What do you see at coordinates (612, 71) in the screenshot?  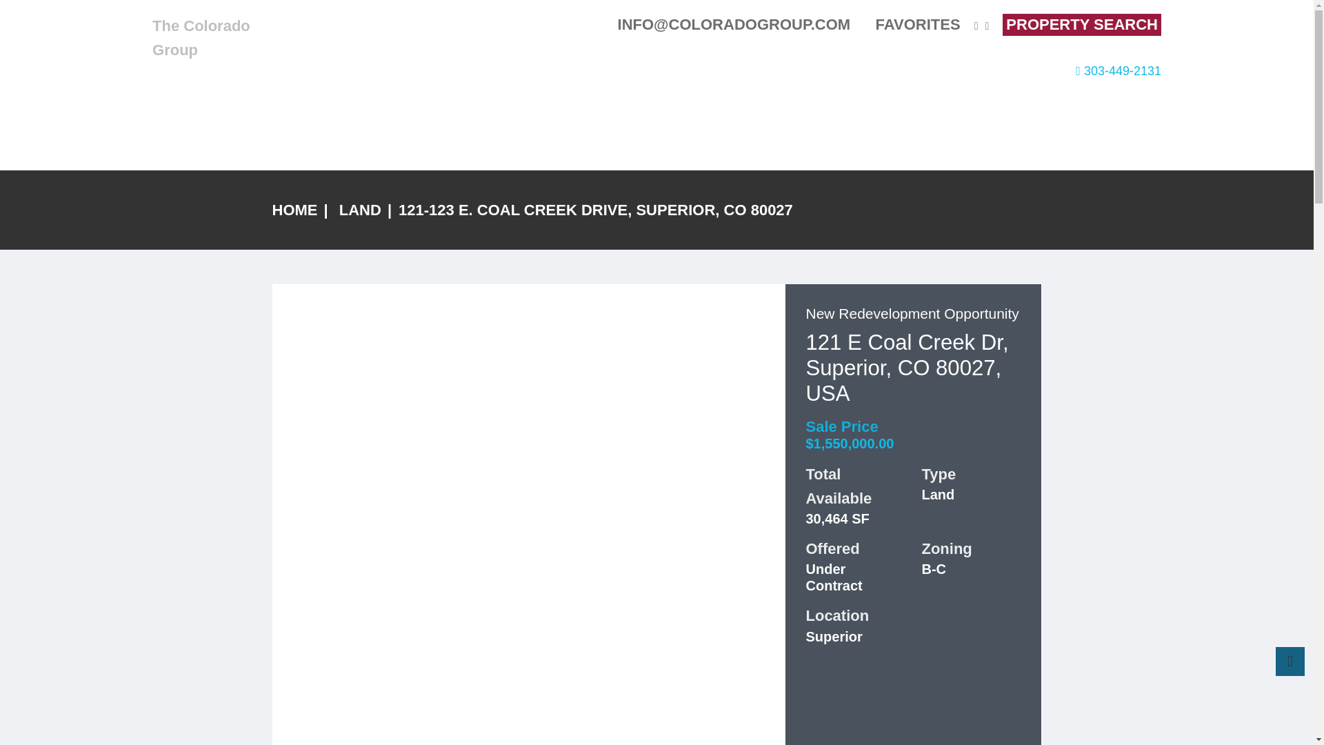 I see `PROPERTIES` at bounding box center [612, 71].